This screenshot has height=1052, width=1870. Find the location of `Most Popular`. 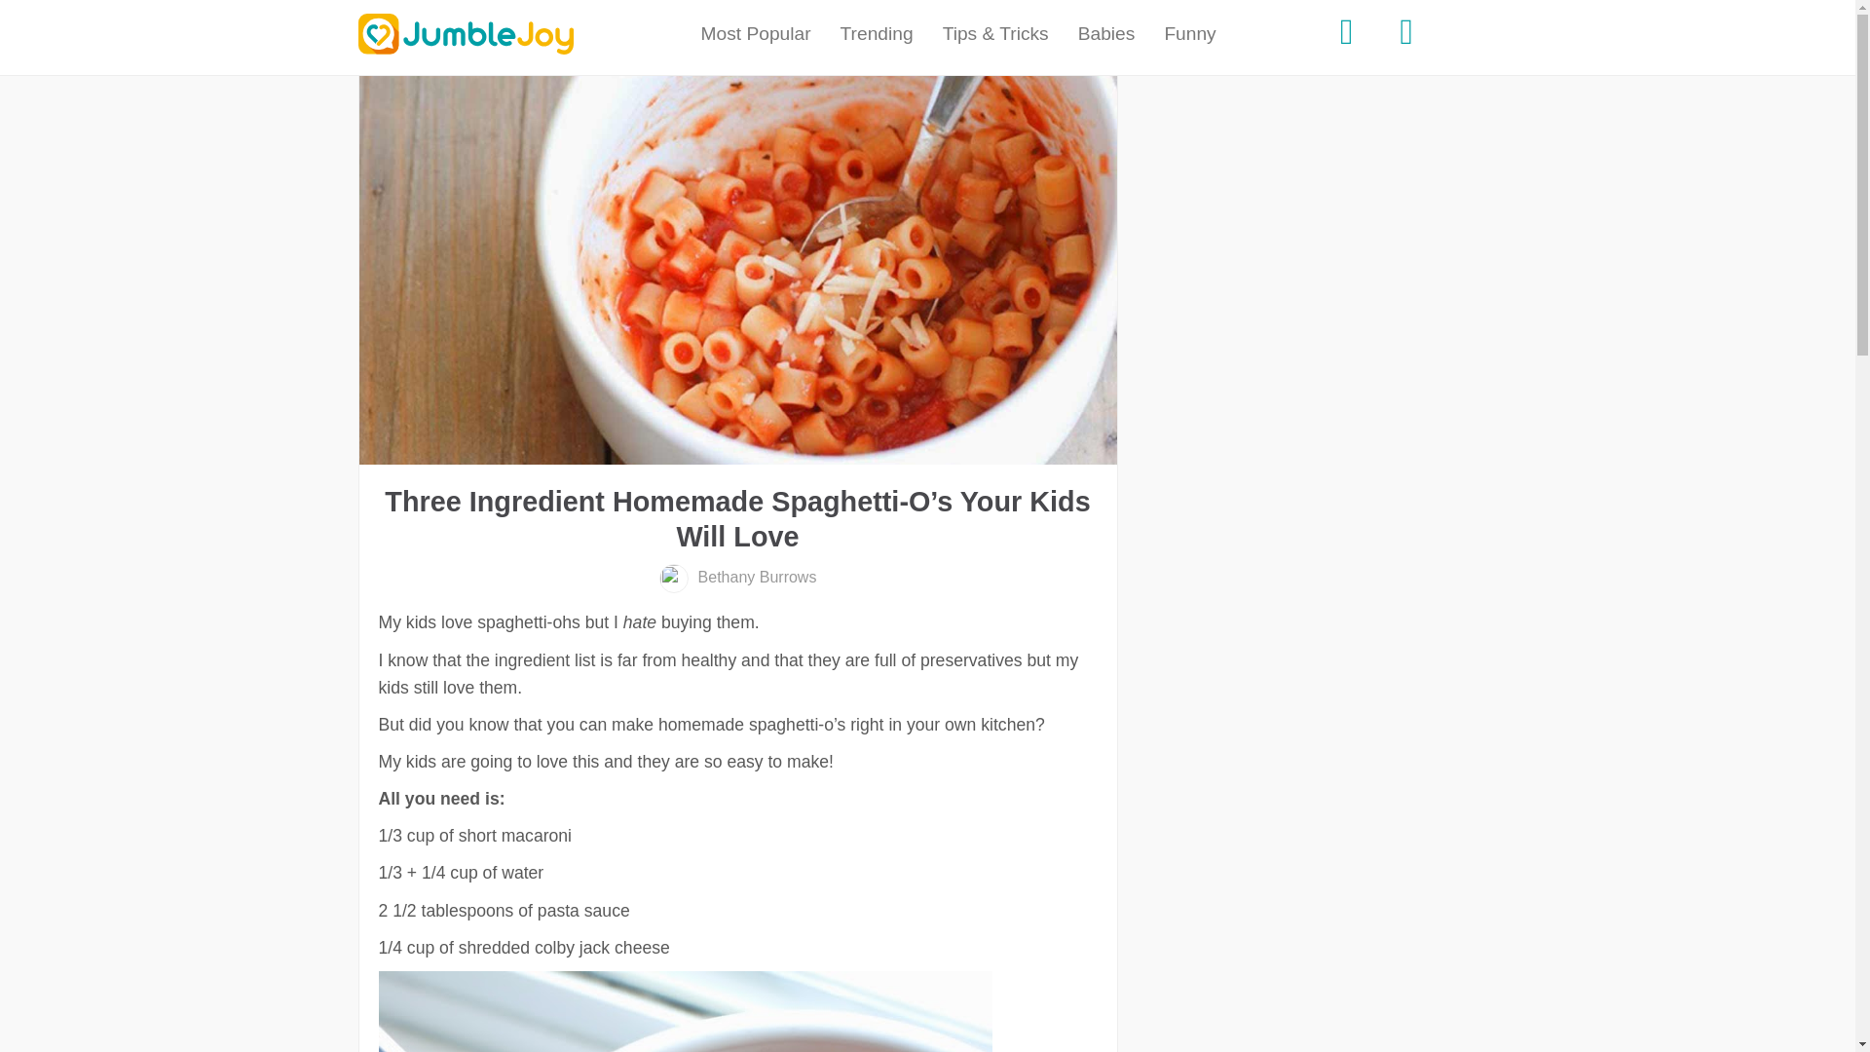

Most Popular is located at coordinates (756, 34).